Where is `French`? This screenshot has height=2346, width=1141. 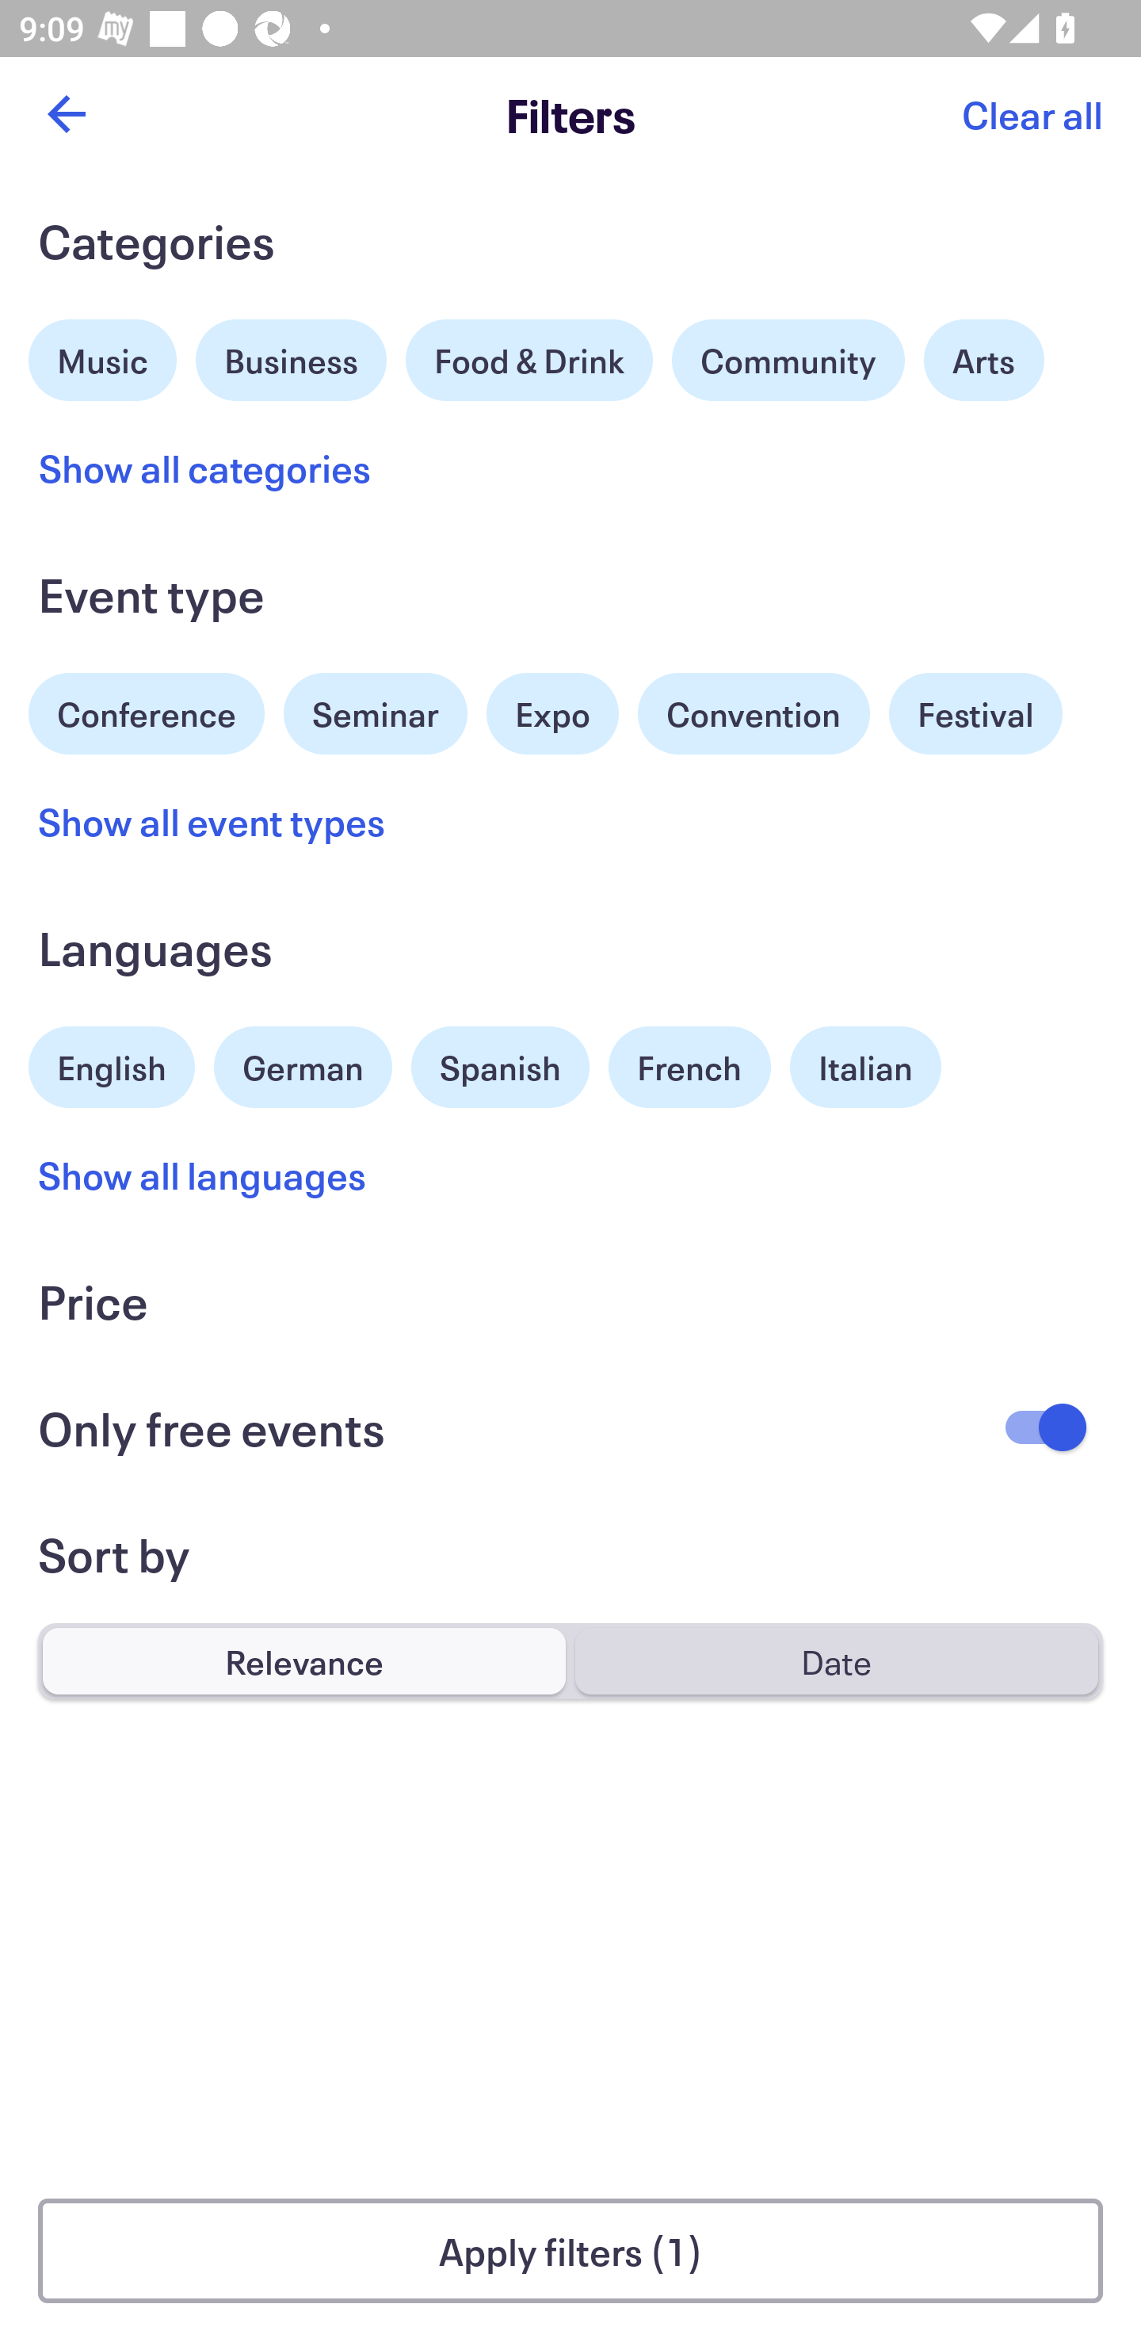 French is located at coordinates (689, 1067).